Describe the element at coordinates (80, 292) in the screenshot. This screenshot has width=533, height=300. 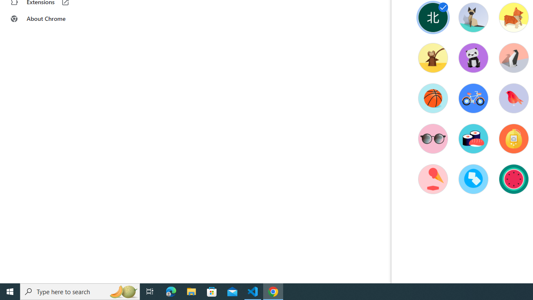
I see `Type here to search` at that location.